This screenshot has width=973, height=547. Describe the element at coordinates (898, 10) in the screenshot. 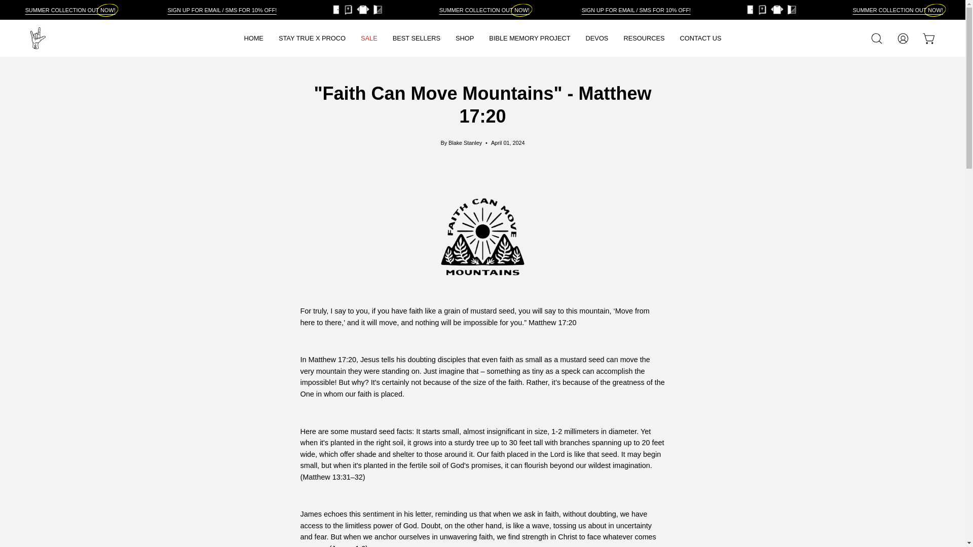

I see `SUMMER COLLECTION` at that location.